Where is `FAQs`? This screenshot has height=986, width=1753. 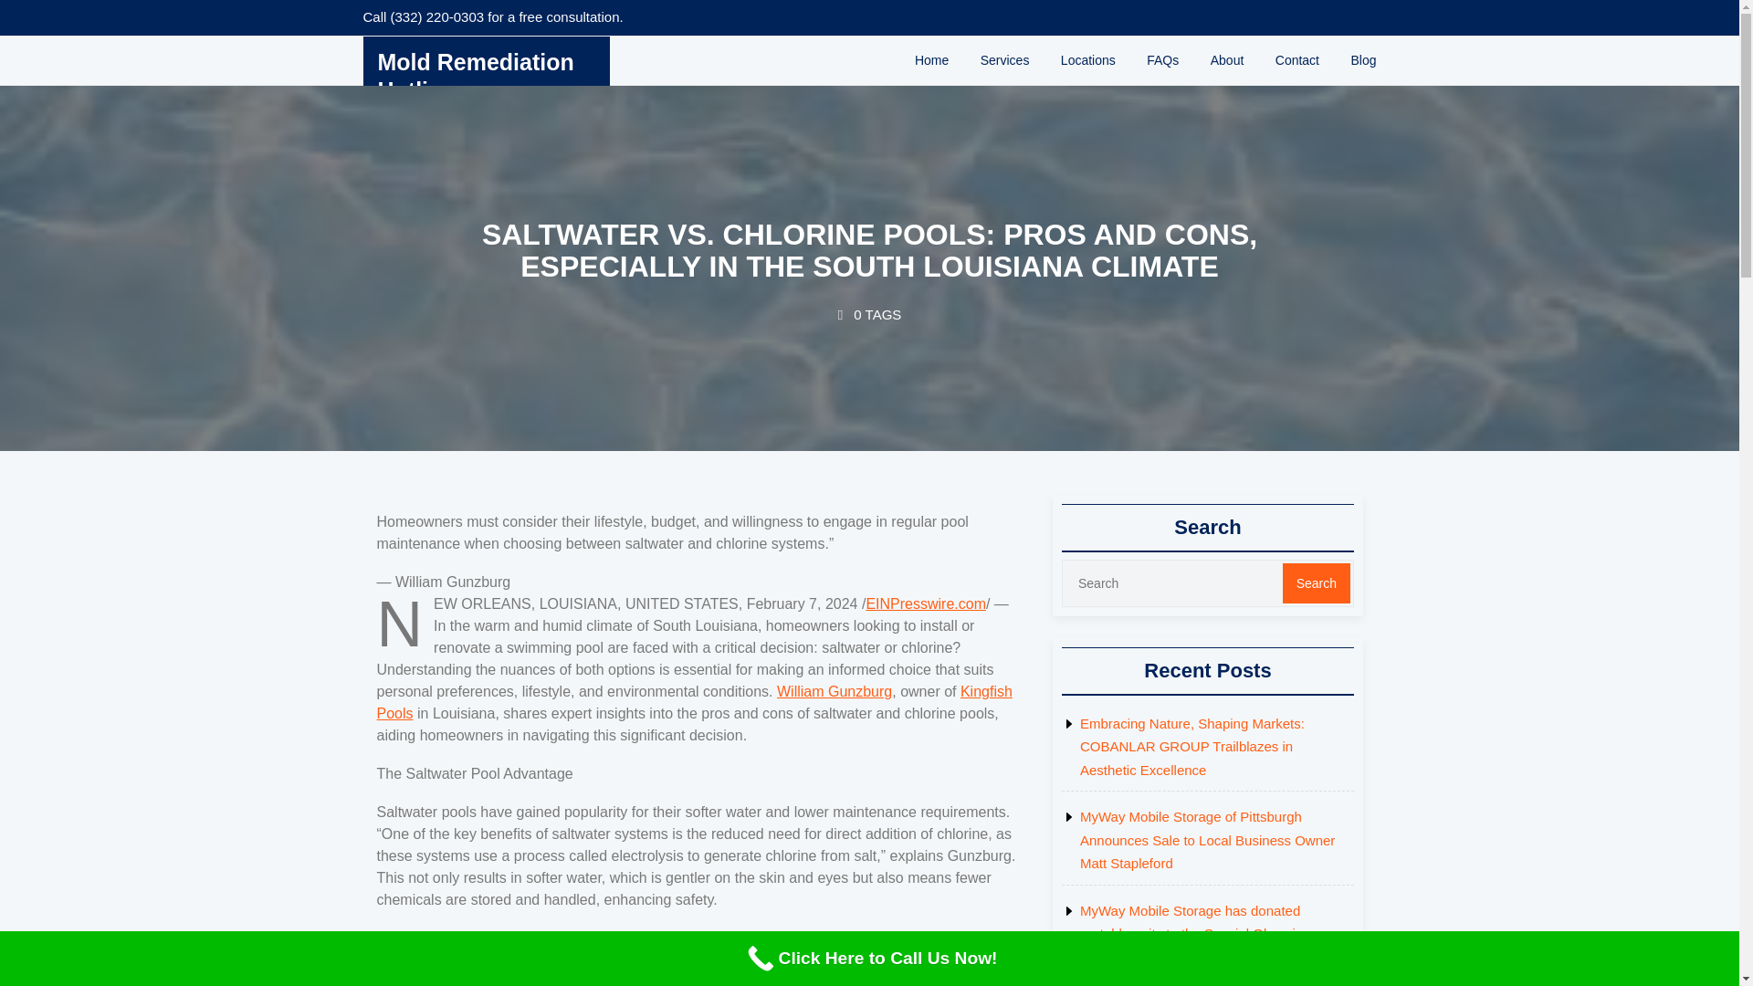
FAQs is located at coordinates (1161, 97).